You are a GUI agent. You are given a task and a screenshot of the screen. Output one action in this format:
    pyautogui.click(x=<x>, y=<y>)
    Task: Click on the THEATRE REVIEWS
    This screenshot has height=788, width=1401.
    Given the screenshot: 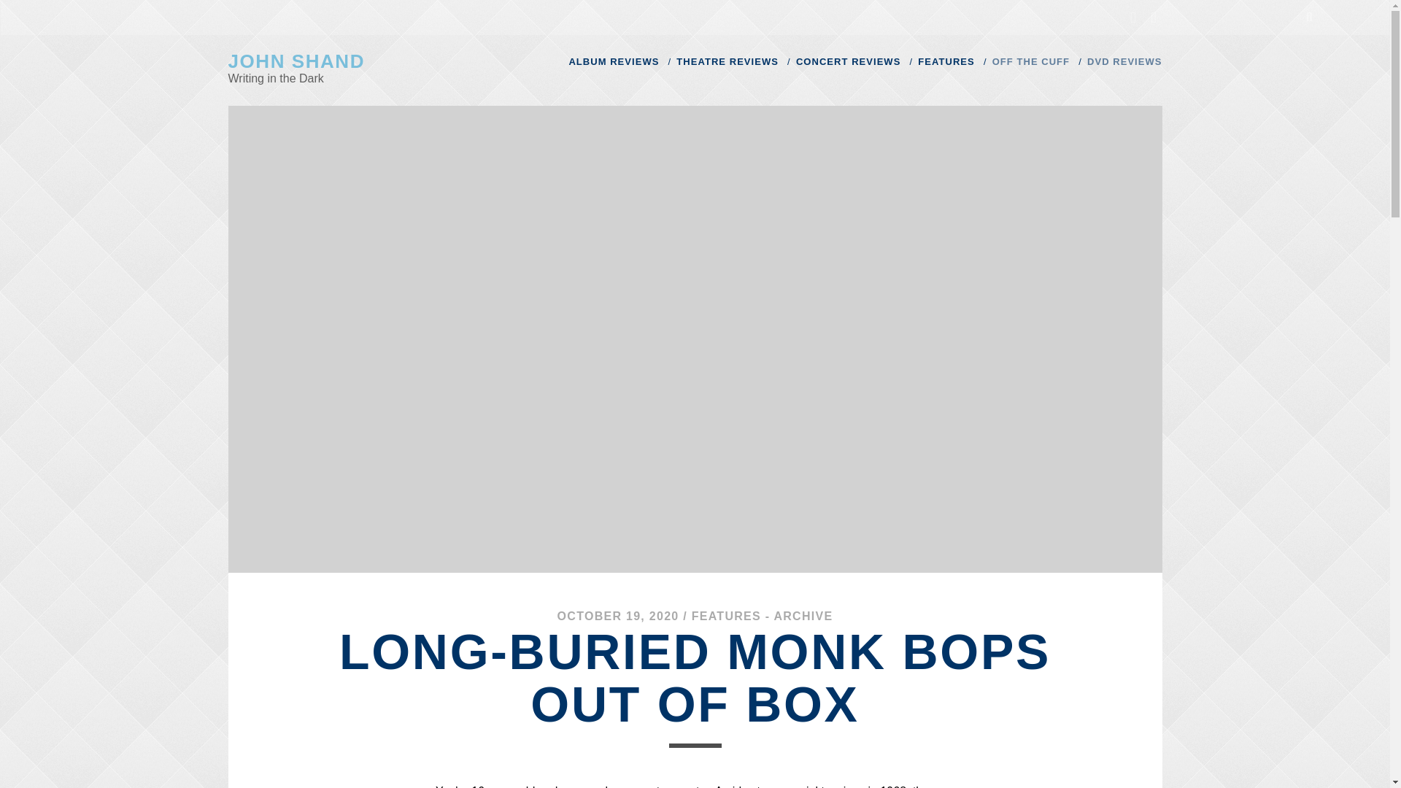 What is the action you would take?
    pyautogui.click(x=727, y=62)
    